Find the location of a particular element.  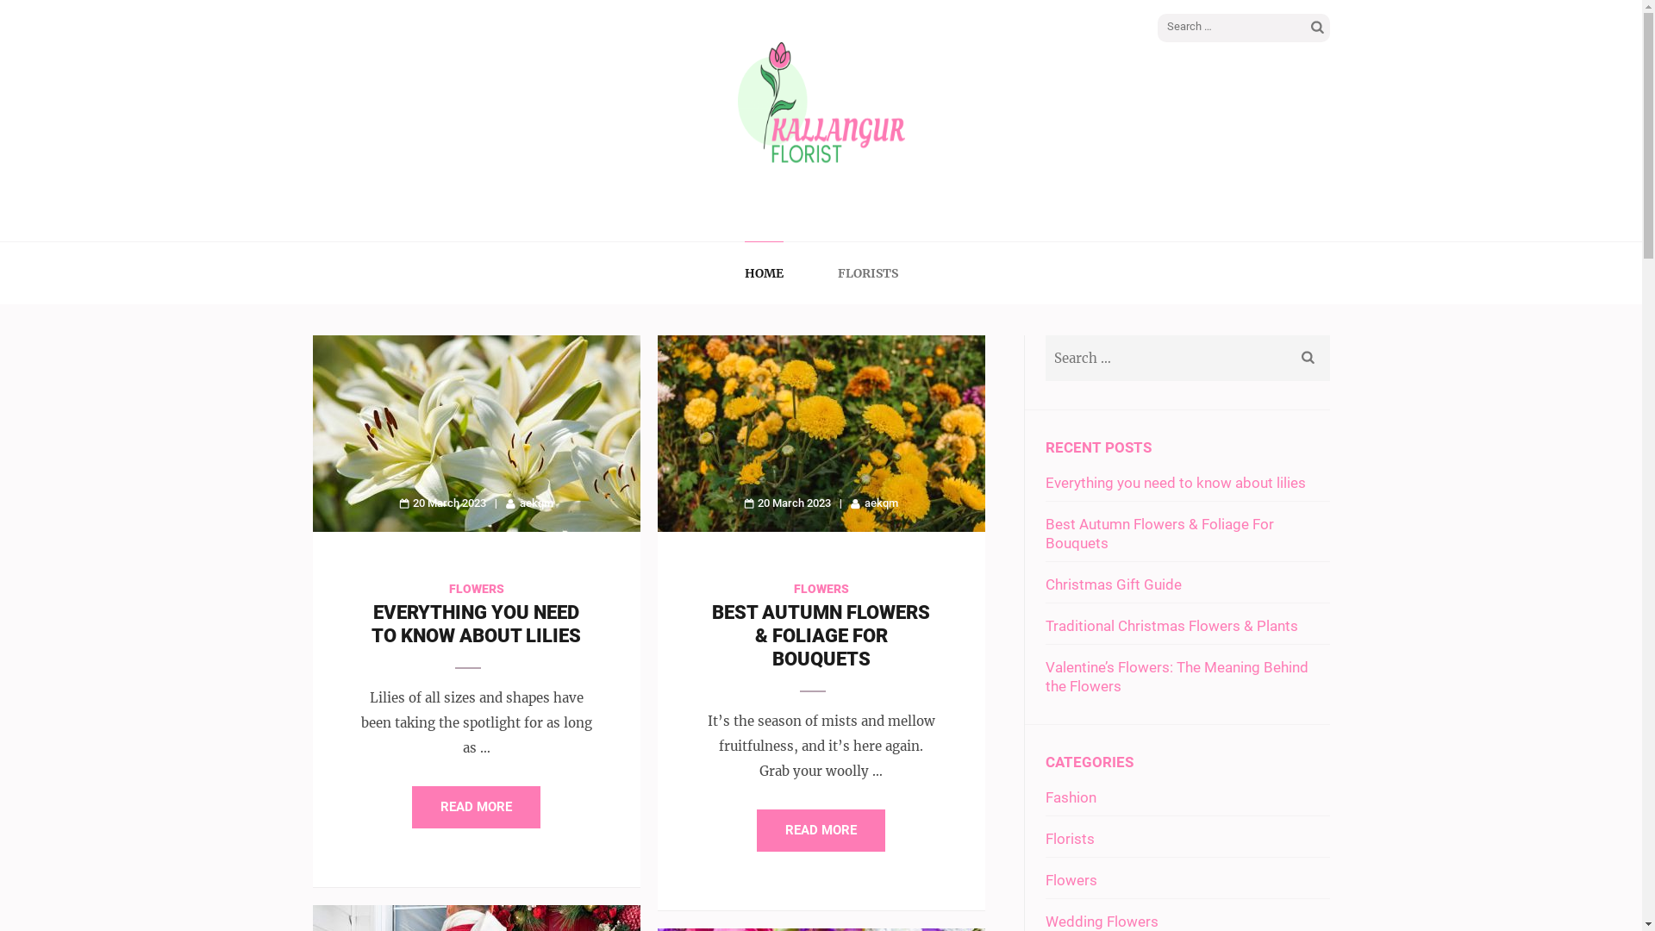

Florists is located at coordinates (1069, 839).